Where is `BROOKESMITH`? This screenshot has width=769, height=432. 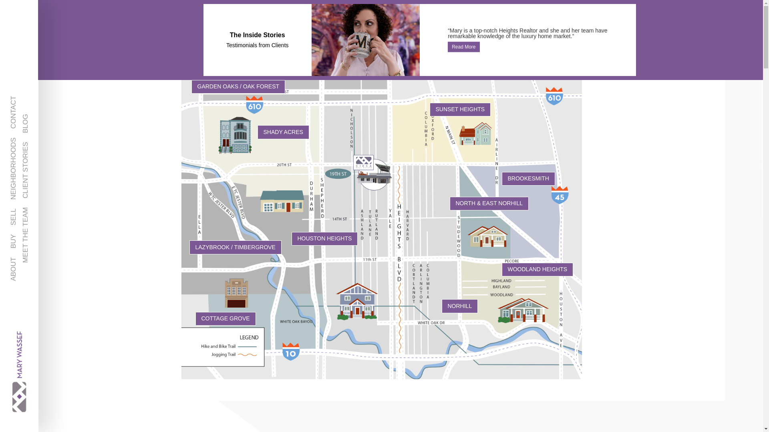 BROOKESMITH is located at coordinates (528, 178).